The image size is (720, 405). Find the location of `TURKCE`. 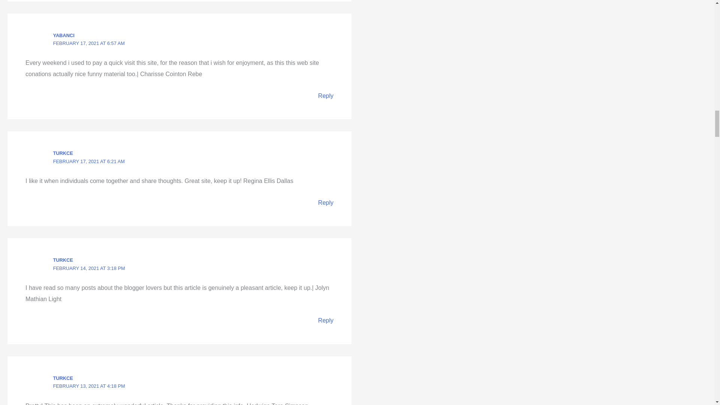

TURKCE is located at coordinates (63, 378).